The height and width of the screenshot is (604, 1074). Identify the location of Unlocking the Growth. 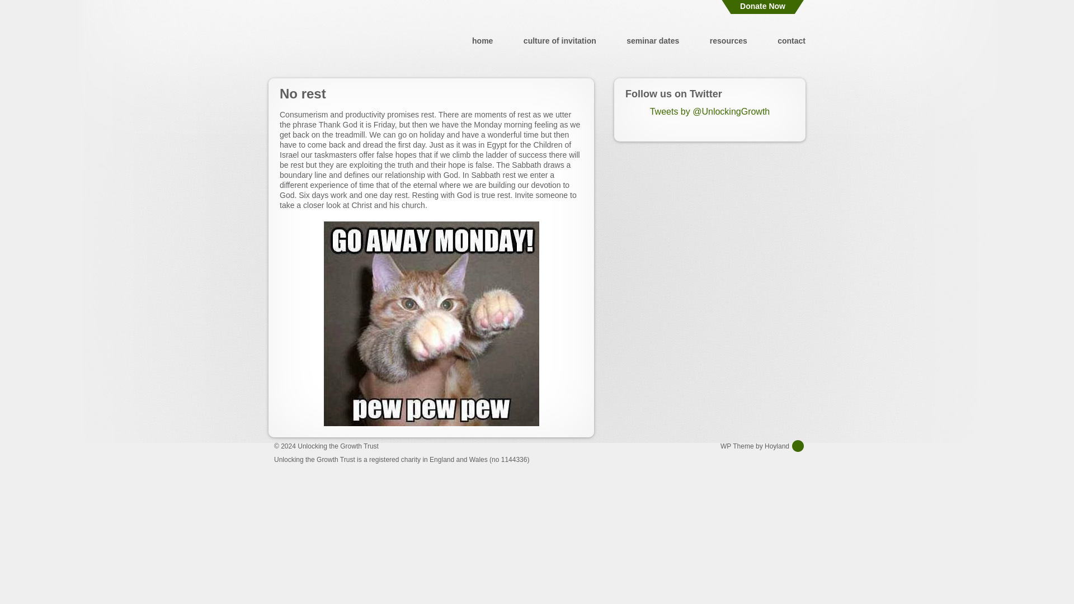
(337, 40).